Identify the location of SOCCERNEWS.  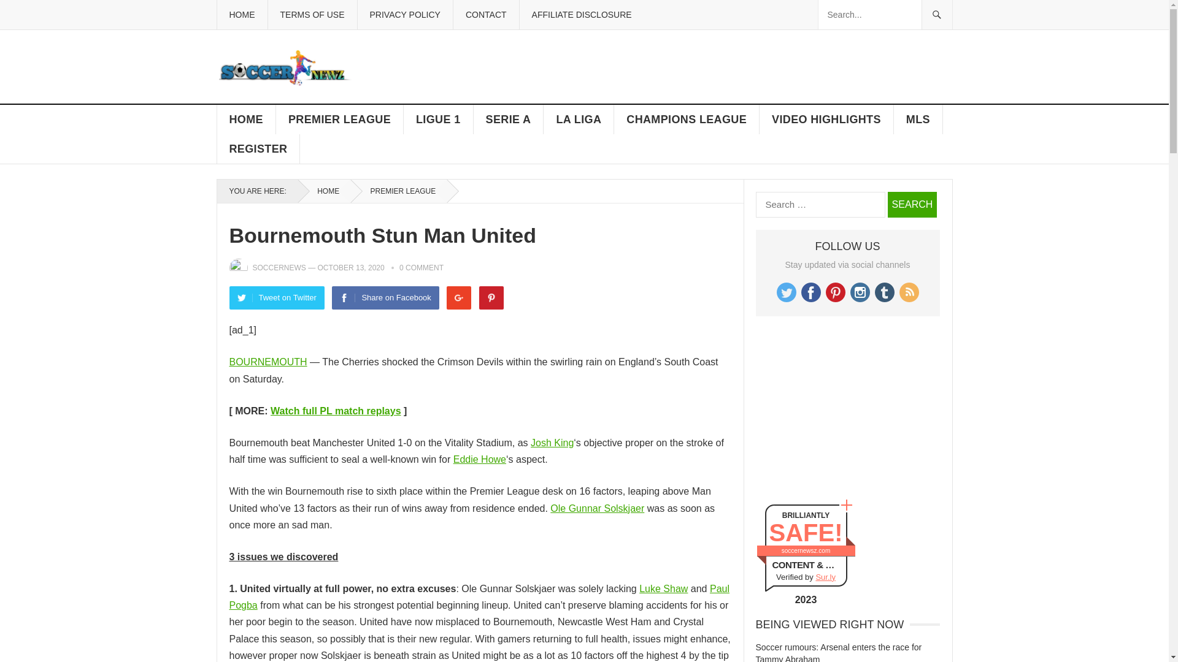
(280, 267).